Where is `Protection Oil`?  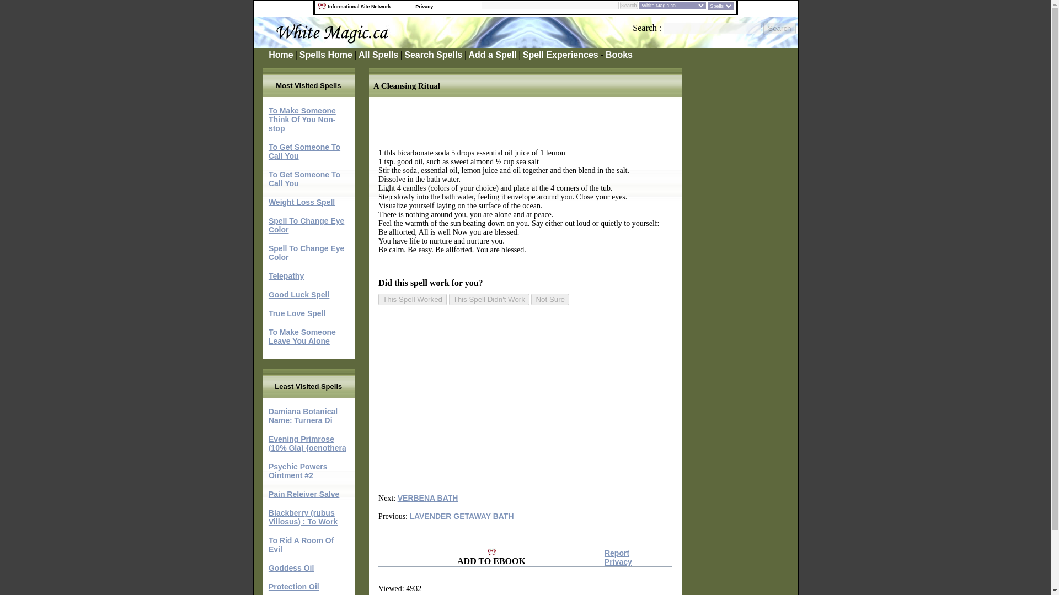
Protection Oil is located at coordinates (294, 587).